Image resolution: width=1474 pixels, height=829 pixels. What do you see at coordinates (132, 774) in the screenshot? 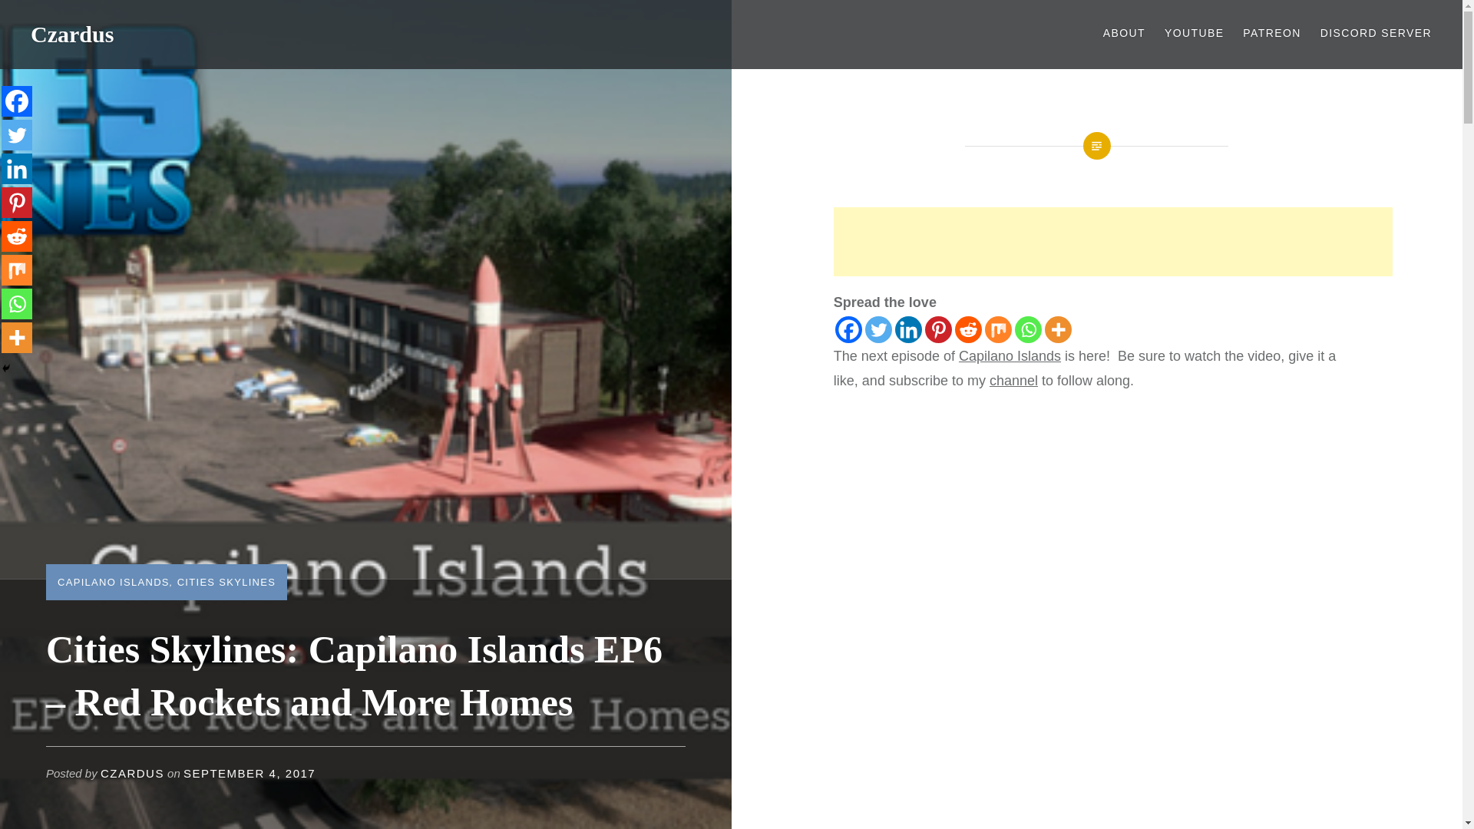
I see `CZARDUS` at bounding box center [132, 774].